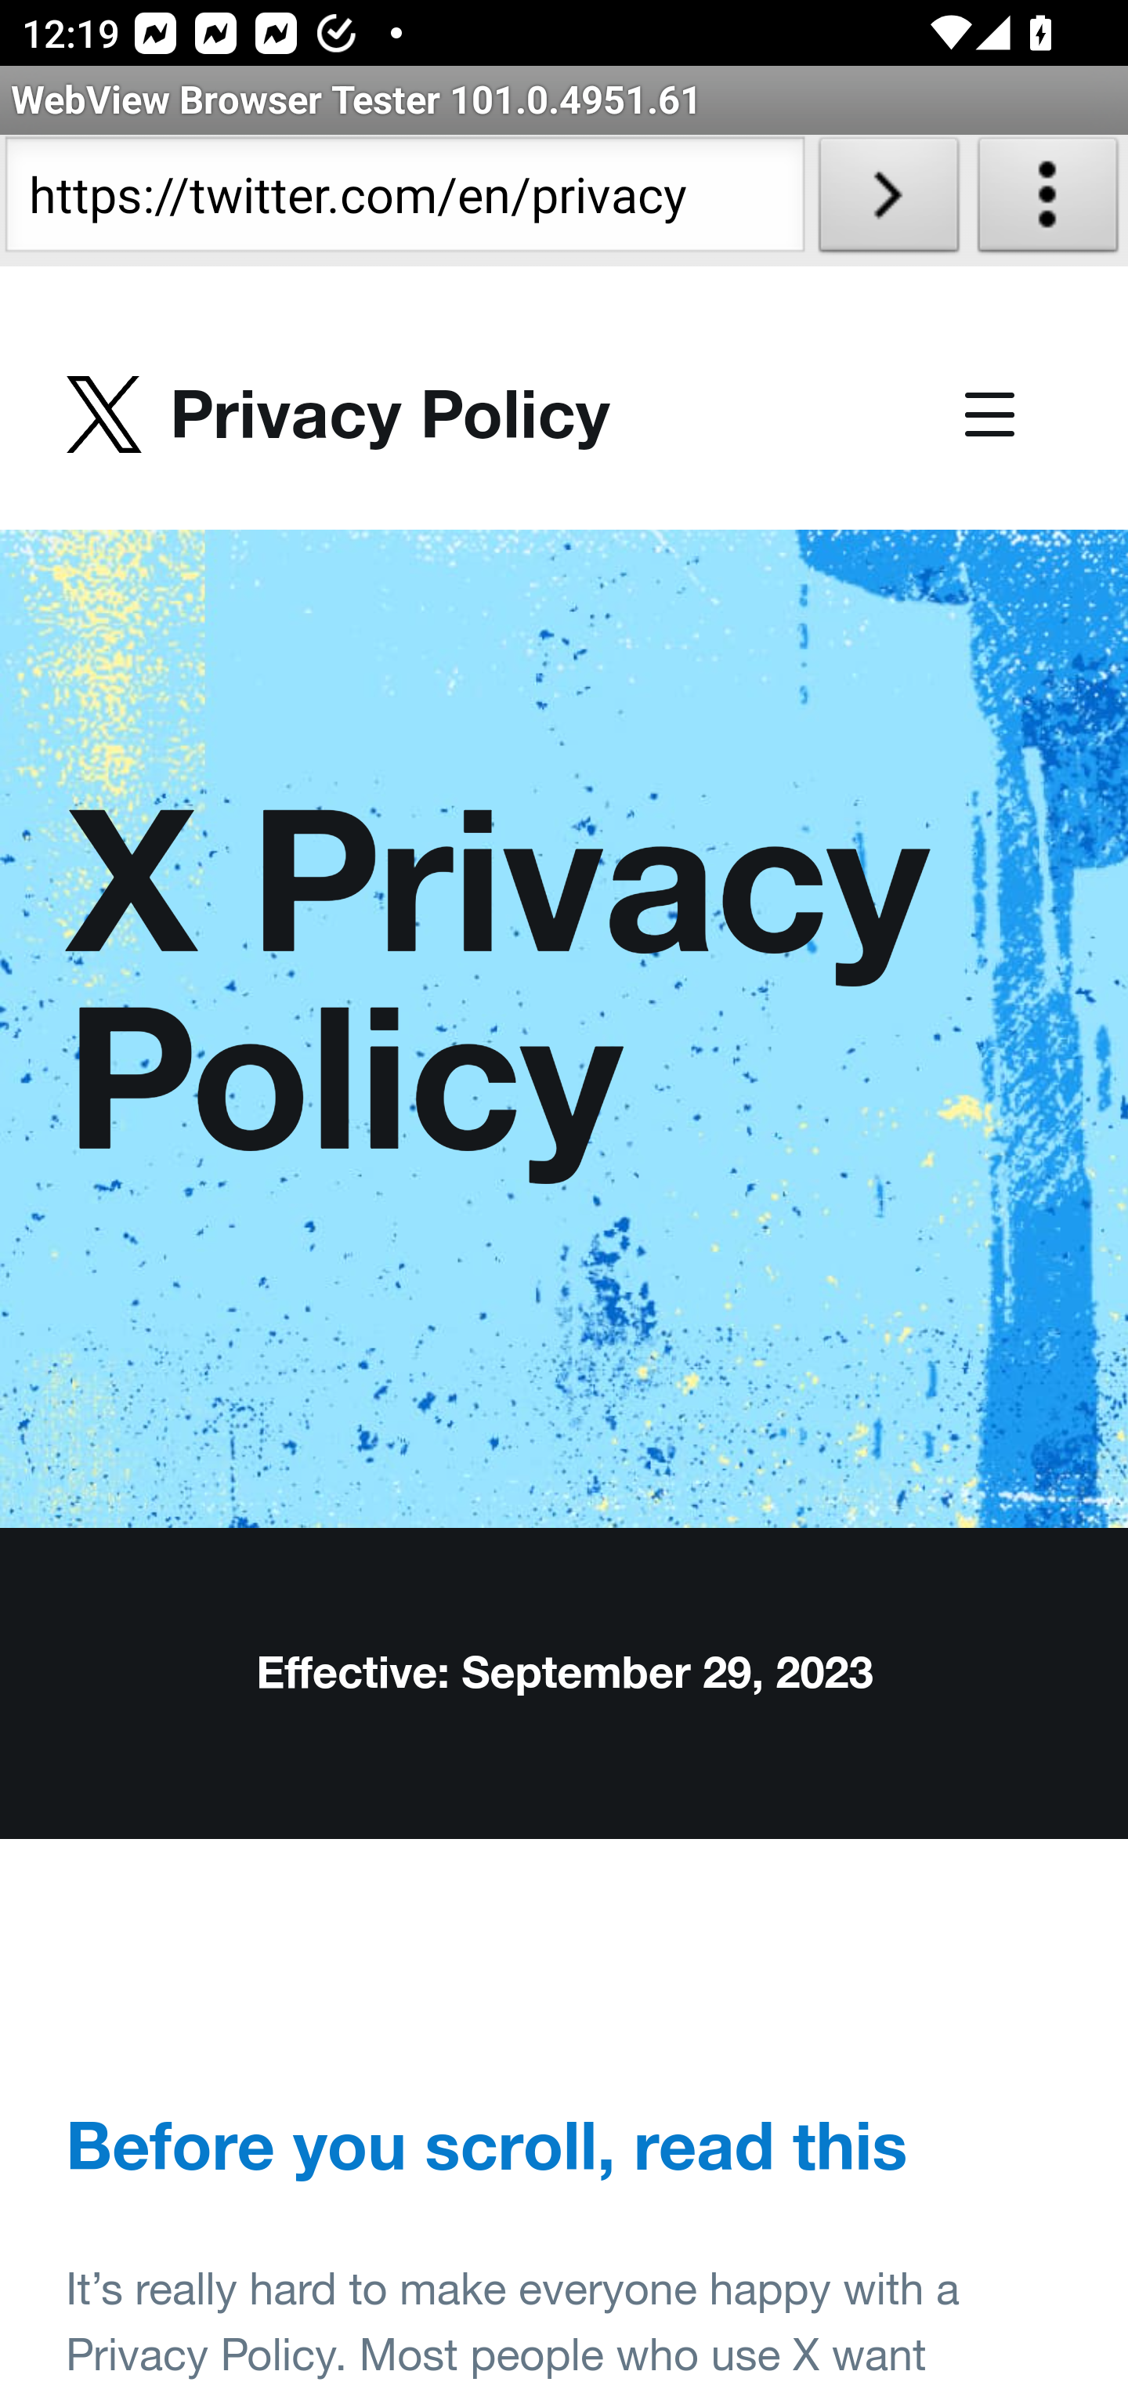 The image size is (1128, 2382). What do you see at coordinates (1048, 201) in the screenshot?
I see `About WebView` at bounding box center [1048, 201].